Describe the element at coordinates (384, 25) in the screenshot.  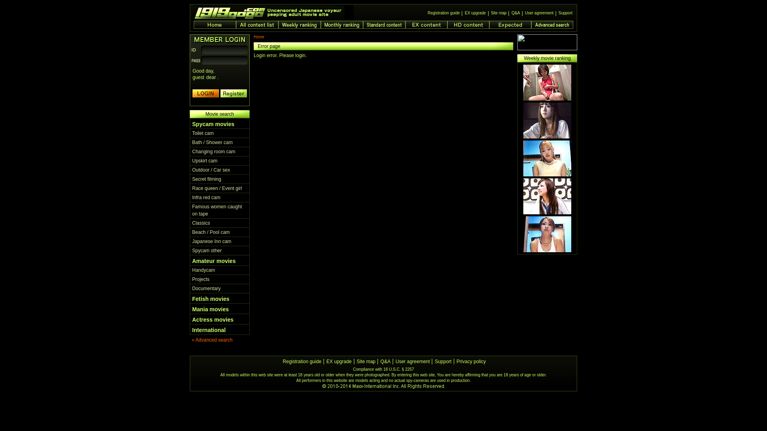
I see `Normal content` at that location.